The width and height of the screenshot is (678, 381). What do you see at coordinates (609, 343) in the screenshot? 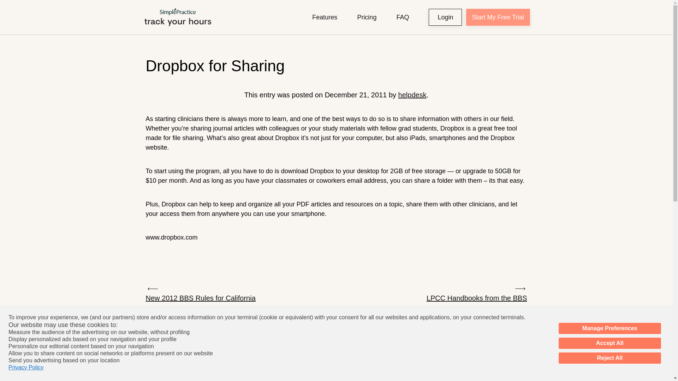
I see `Accept All` at bounding box center [609, 343].